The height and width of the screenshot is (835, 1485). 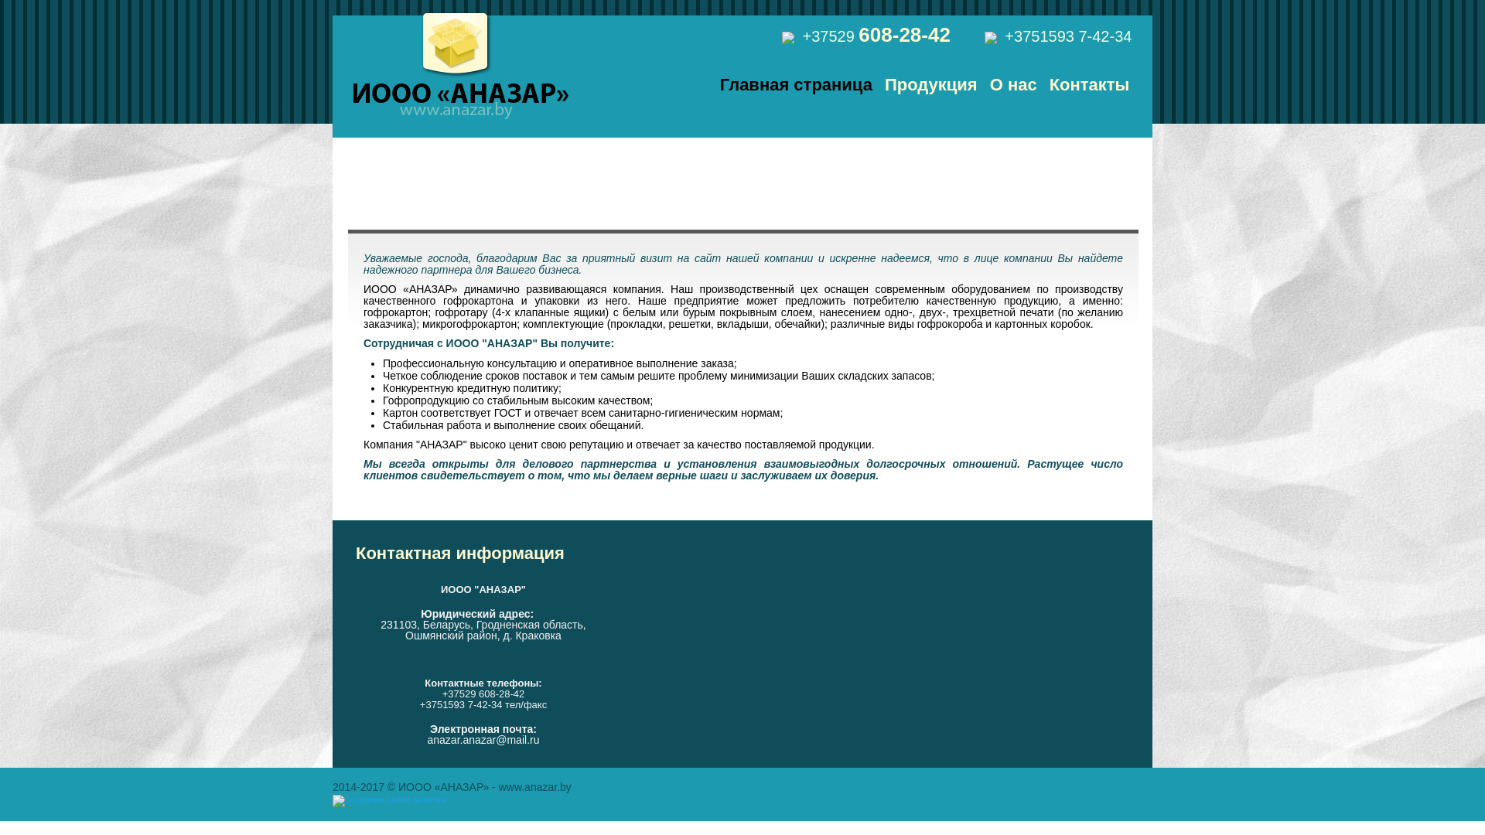 I want to click on anazar.anazar@mail.ru, so click(x=484, y=740).